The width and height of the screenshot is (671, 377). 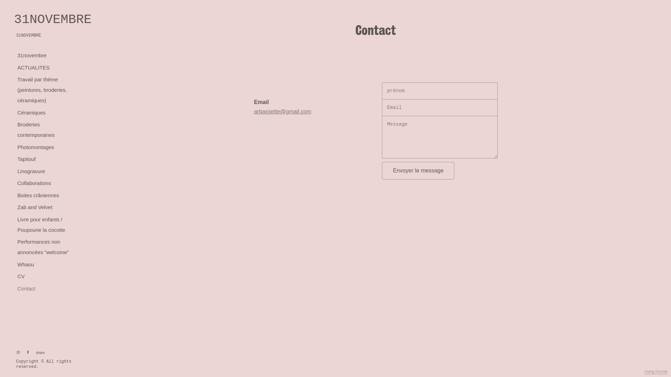 What do you see at coordinates (26, 265) in the screenshot?
I see `Whaou` at bounding box center [26, 265].